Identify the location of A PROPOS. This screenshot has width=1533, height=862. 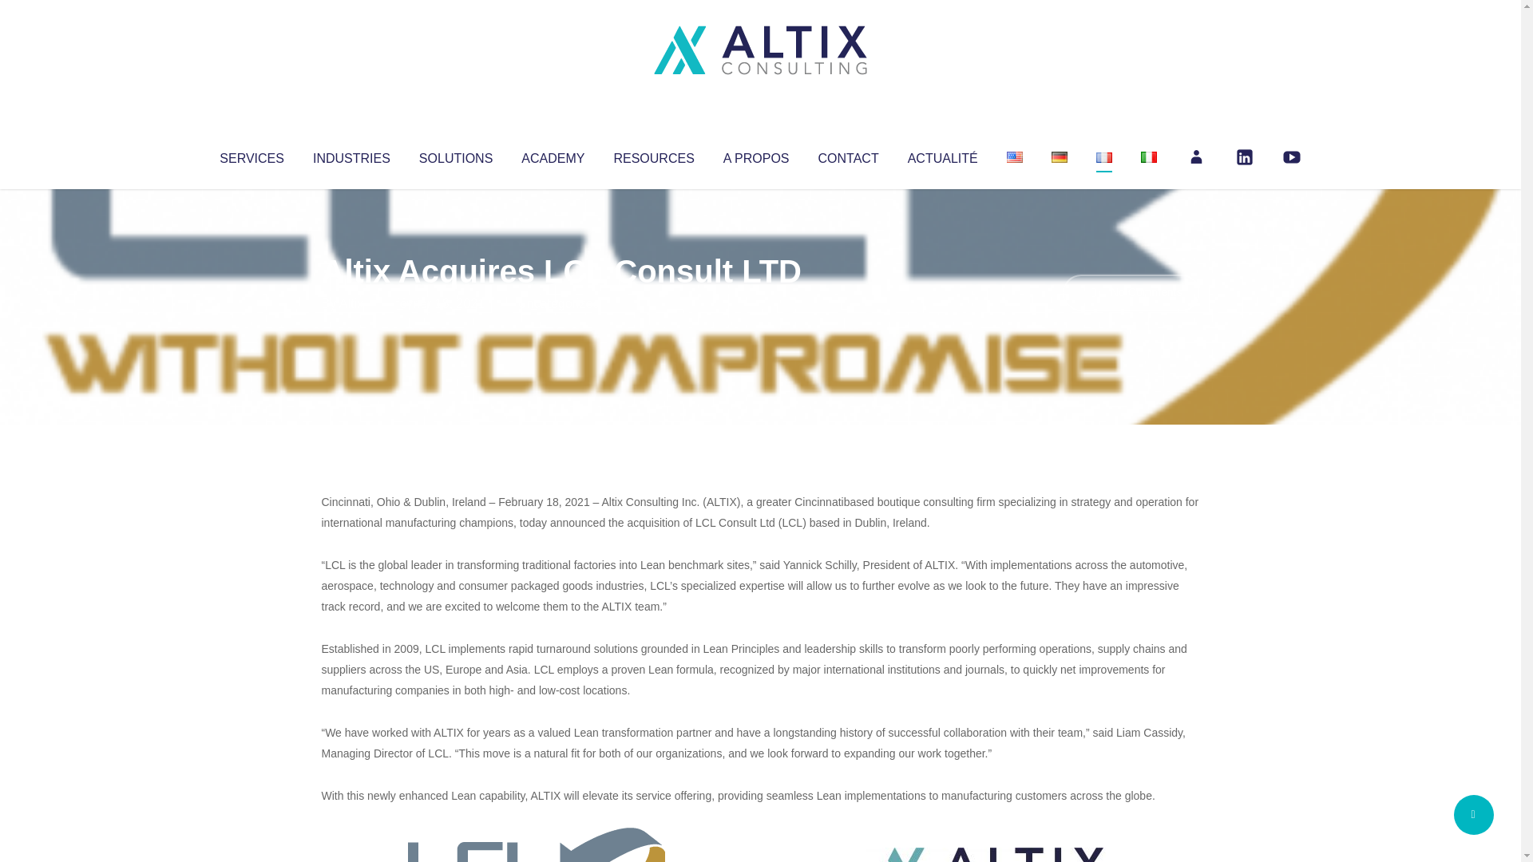
(756, 155).